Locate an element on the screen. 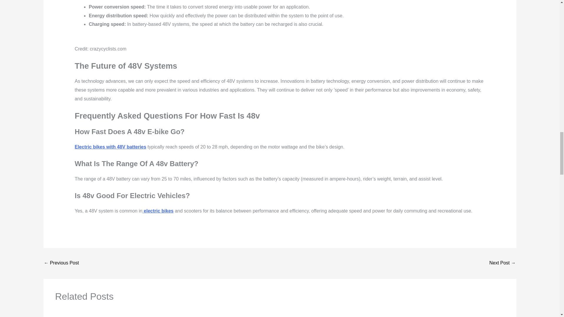 This screenshot has height=317, width=564. Electric bikes with 48V batteries is located at coordinates (110, 147).